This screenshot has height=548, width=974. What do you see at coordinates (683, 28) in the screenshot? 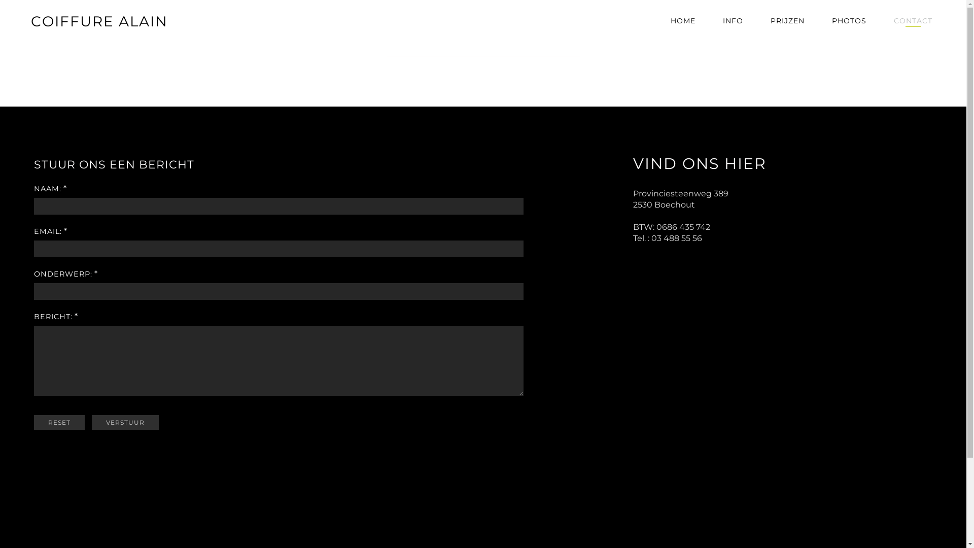
I see `HOME` at bounding box center [683, 28].